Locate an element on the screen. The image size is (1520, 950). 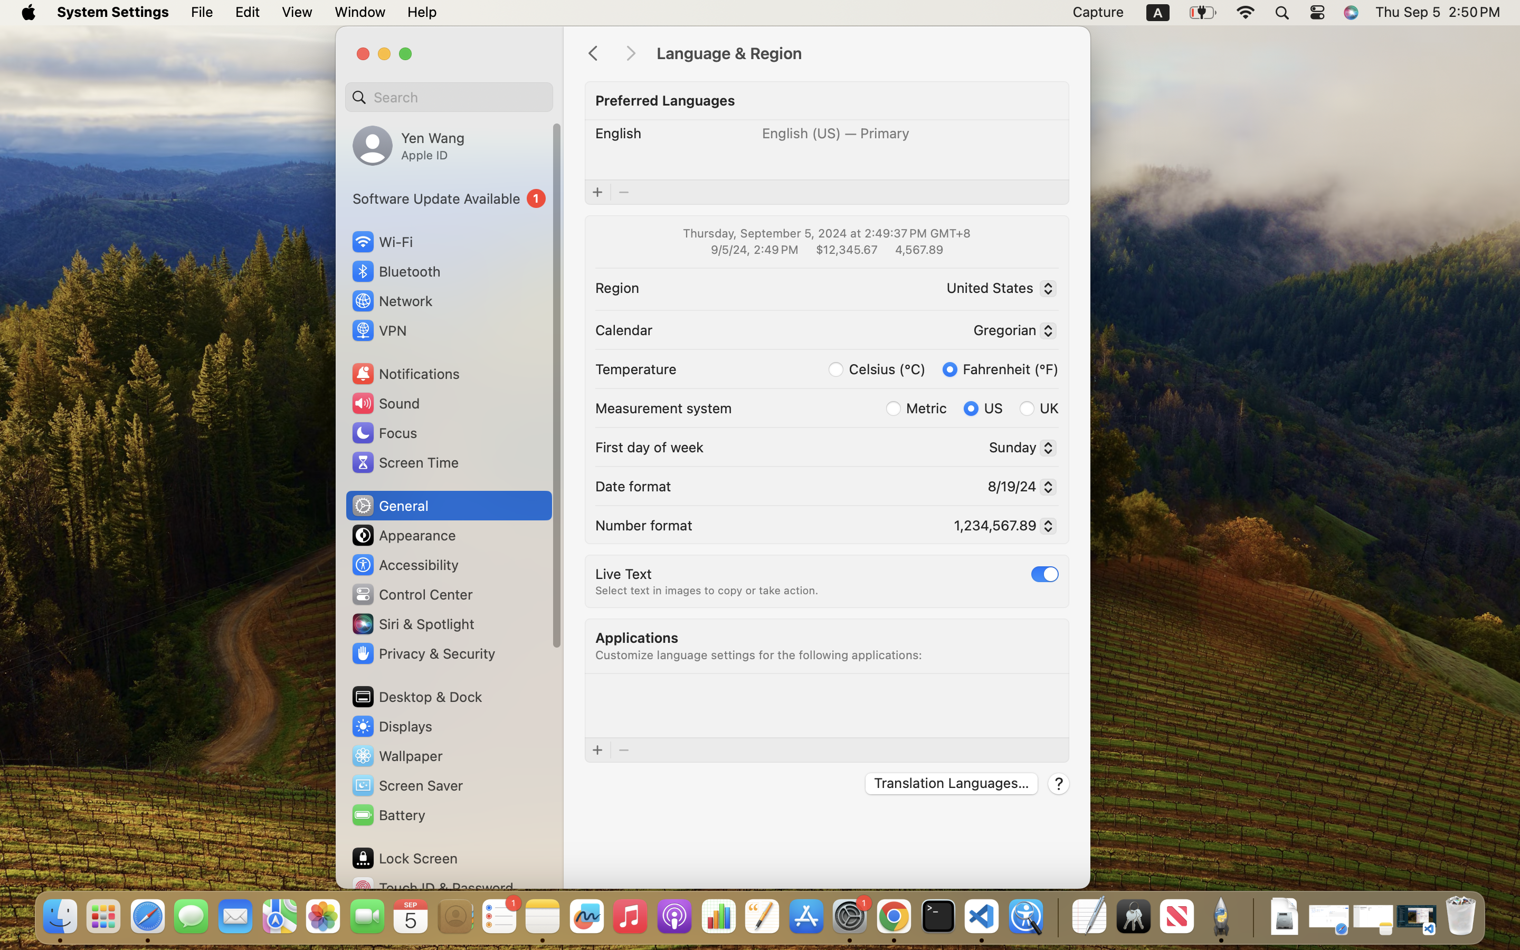
Sound is located at coordinates (385, 403).